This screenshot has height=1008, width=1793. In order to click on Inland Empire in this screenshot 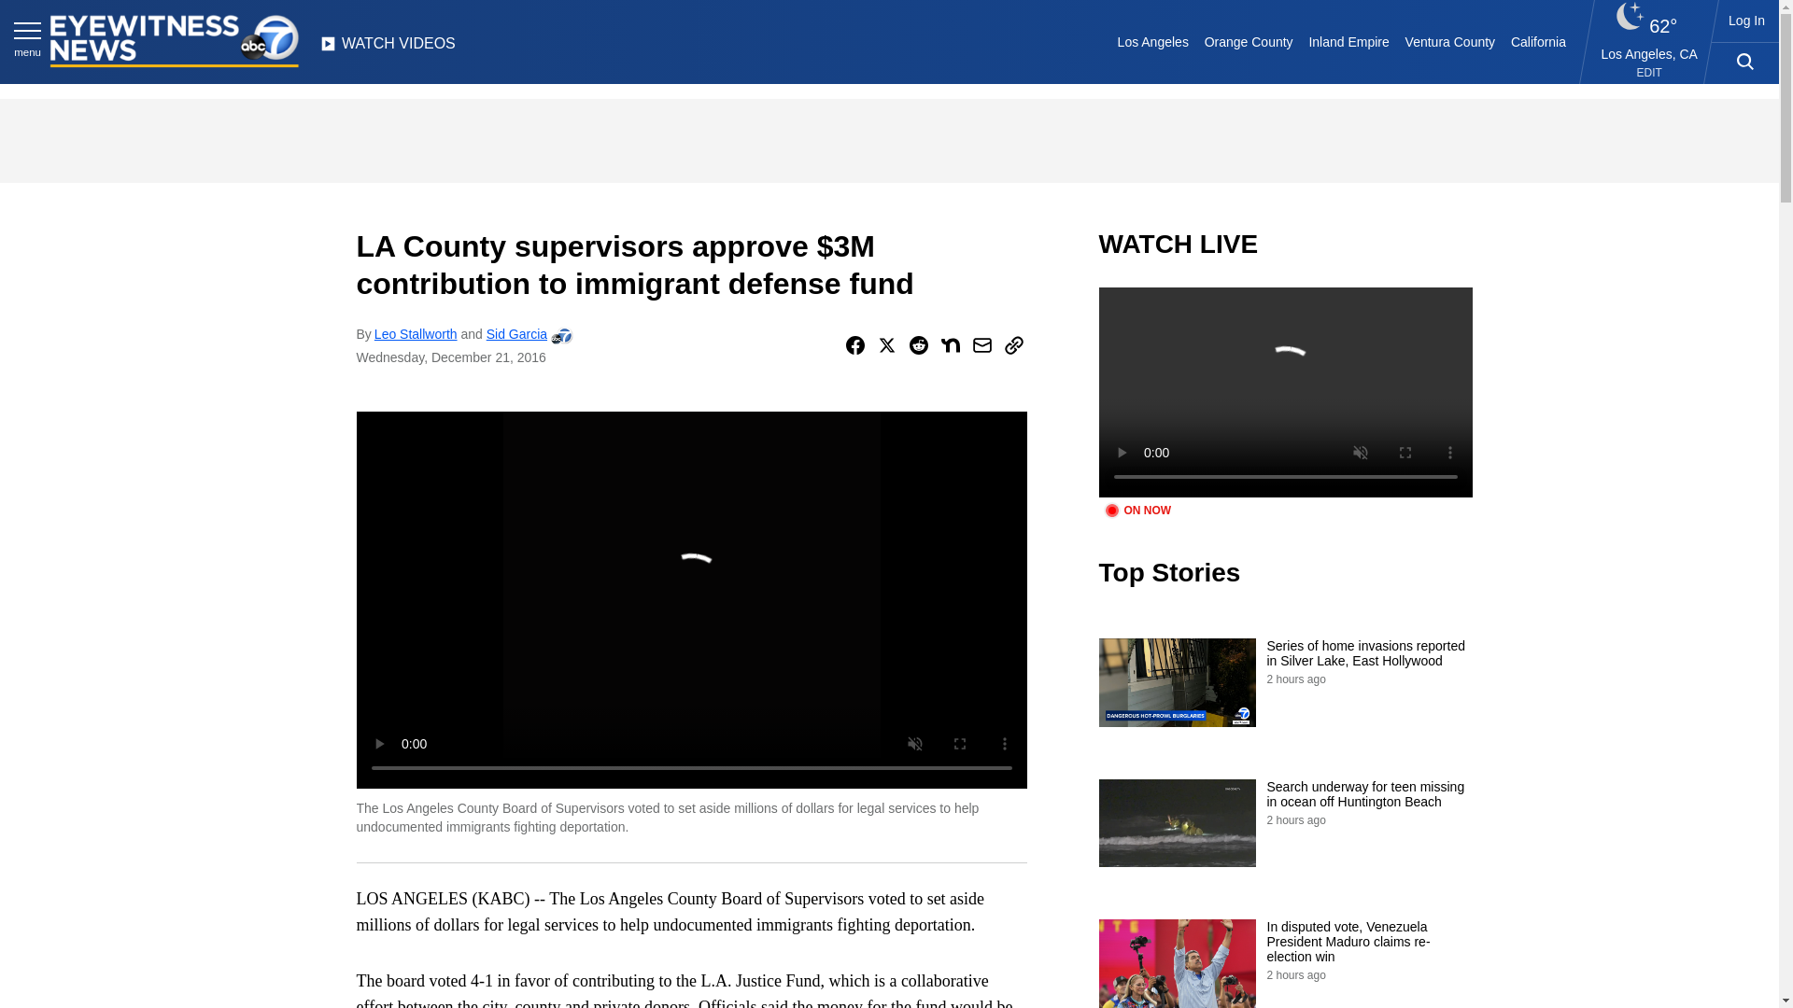, I will do `click(1348, 41)`.